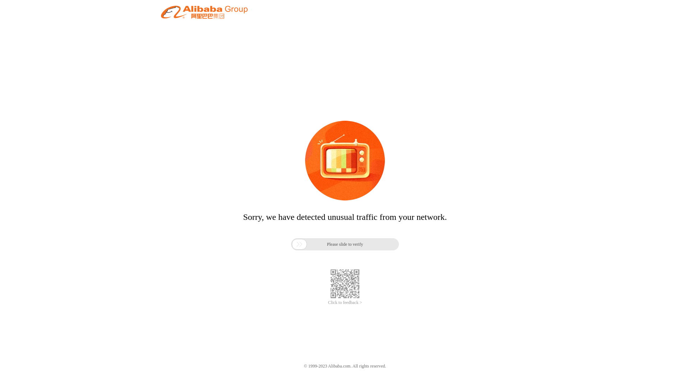  I want to click on Click to feedback >, so click(345, 302).